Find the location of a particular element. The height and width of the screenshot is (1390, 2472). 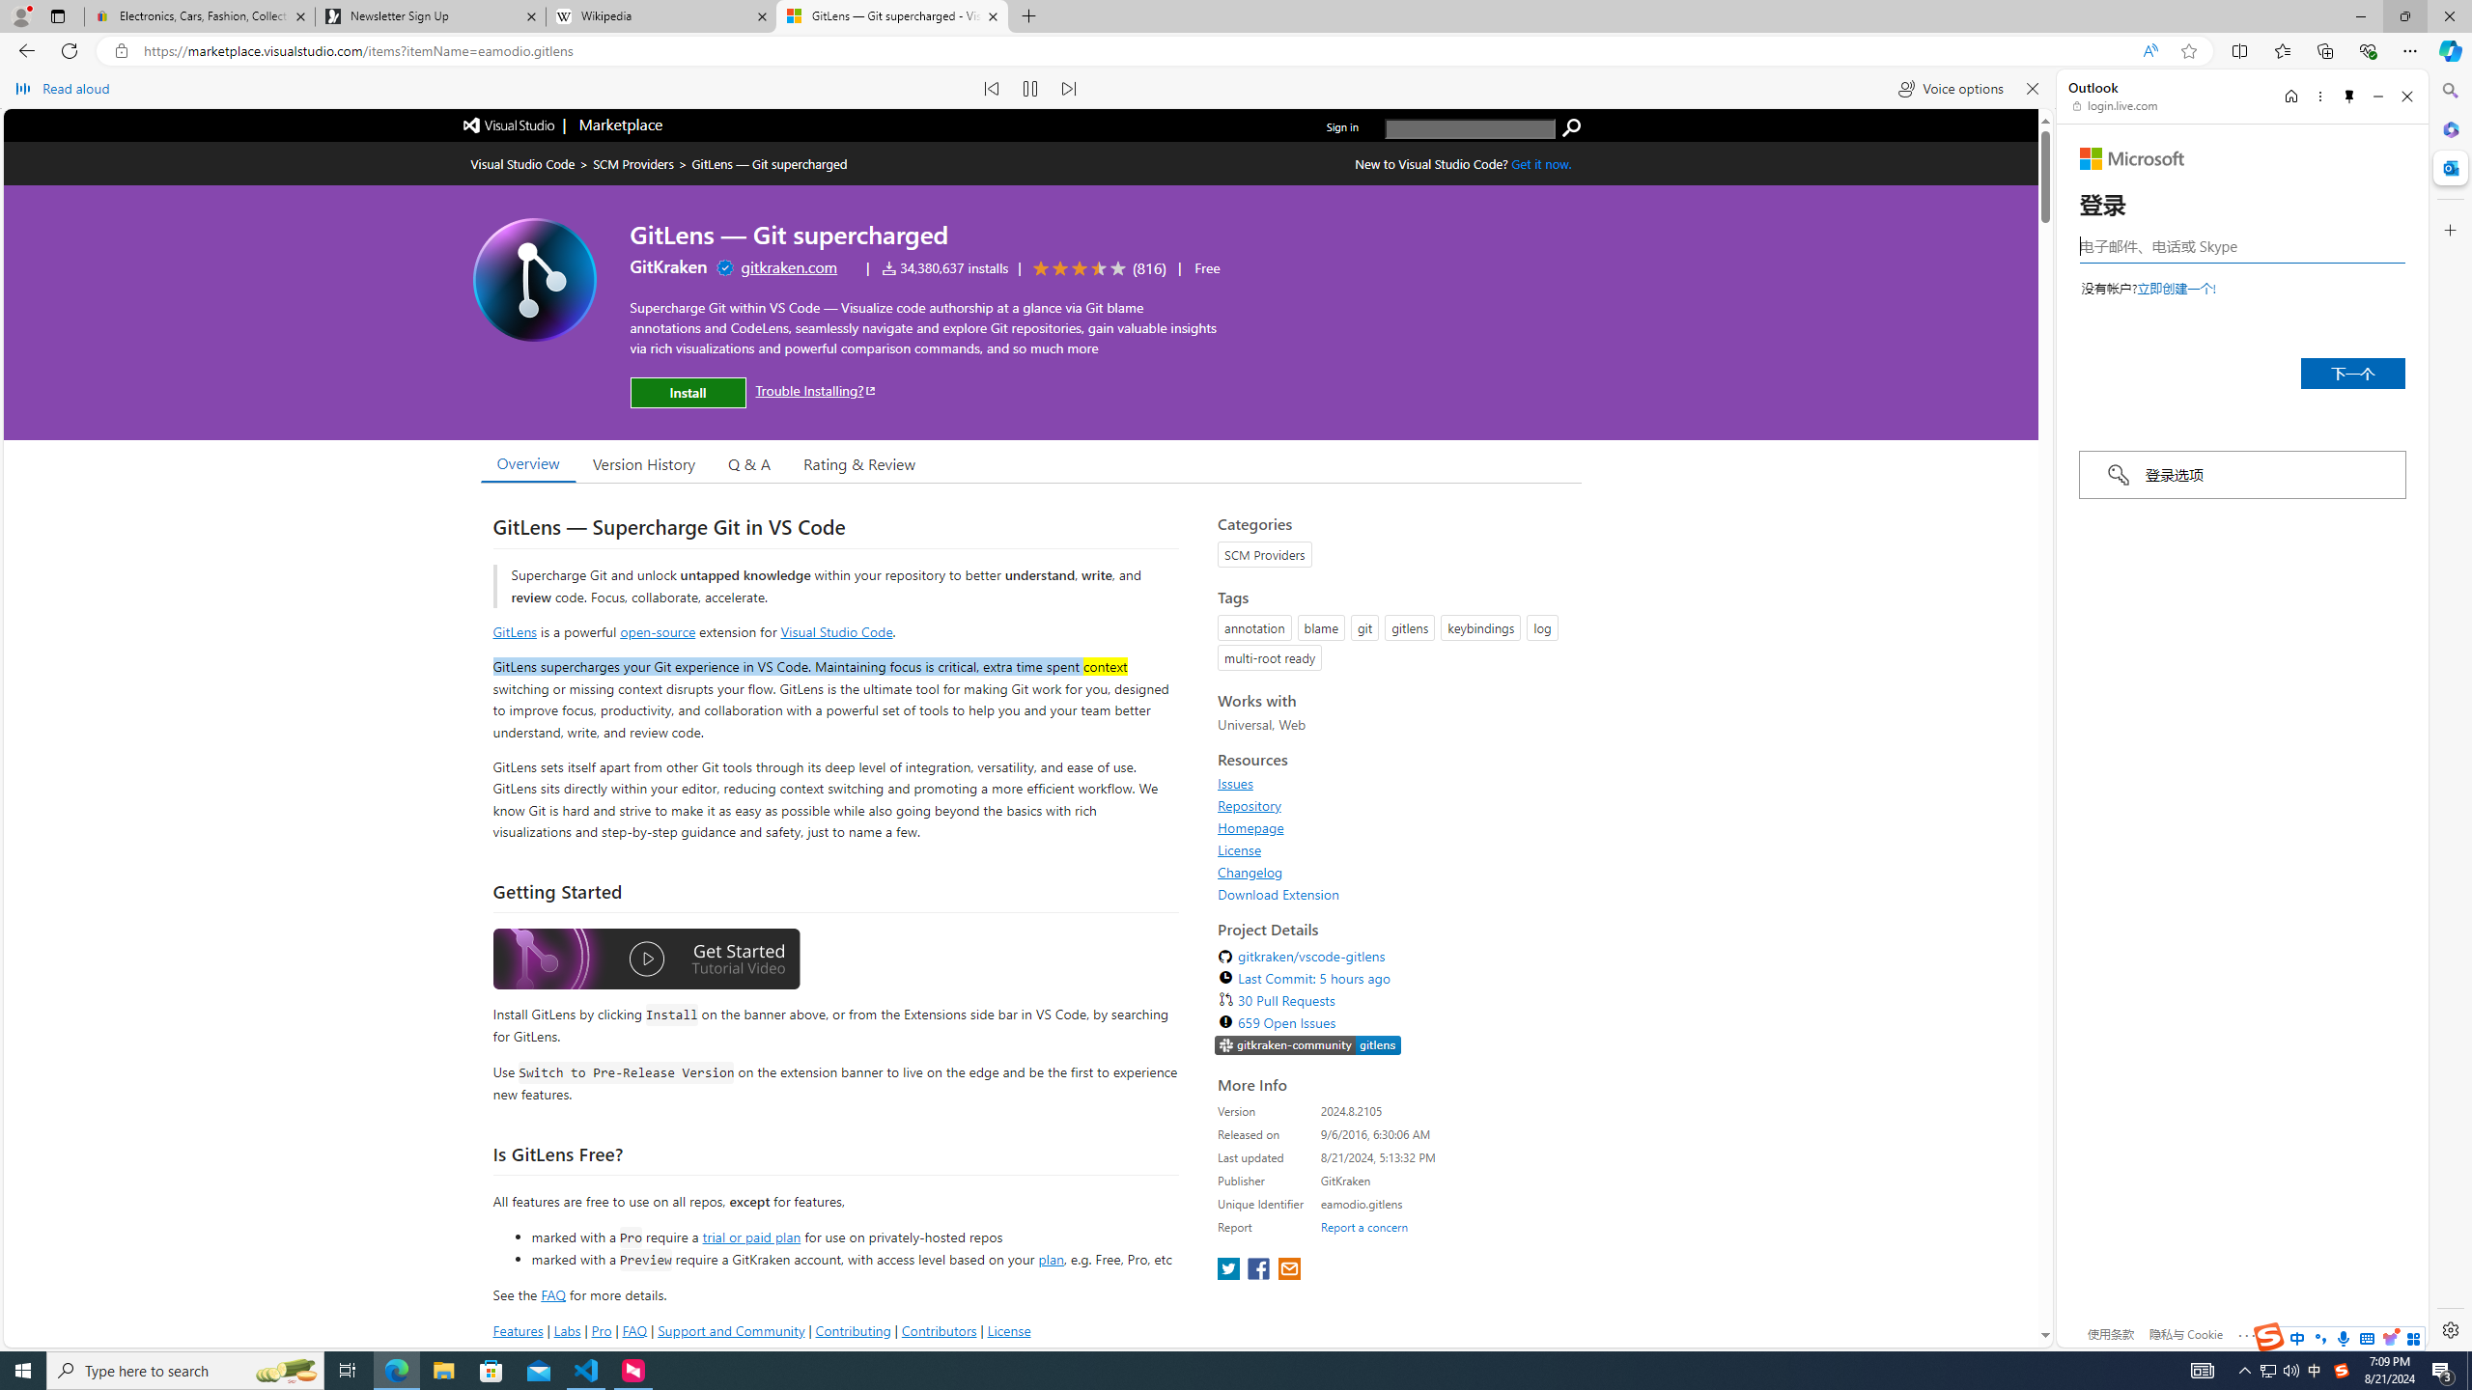

Visual Studio logo Marketplace logo is located at coordinates (561, 125).